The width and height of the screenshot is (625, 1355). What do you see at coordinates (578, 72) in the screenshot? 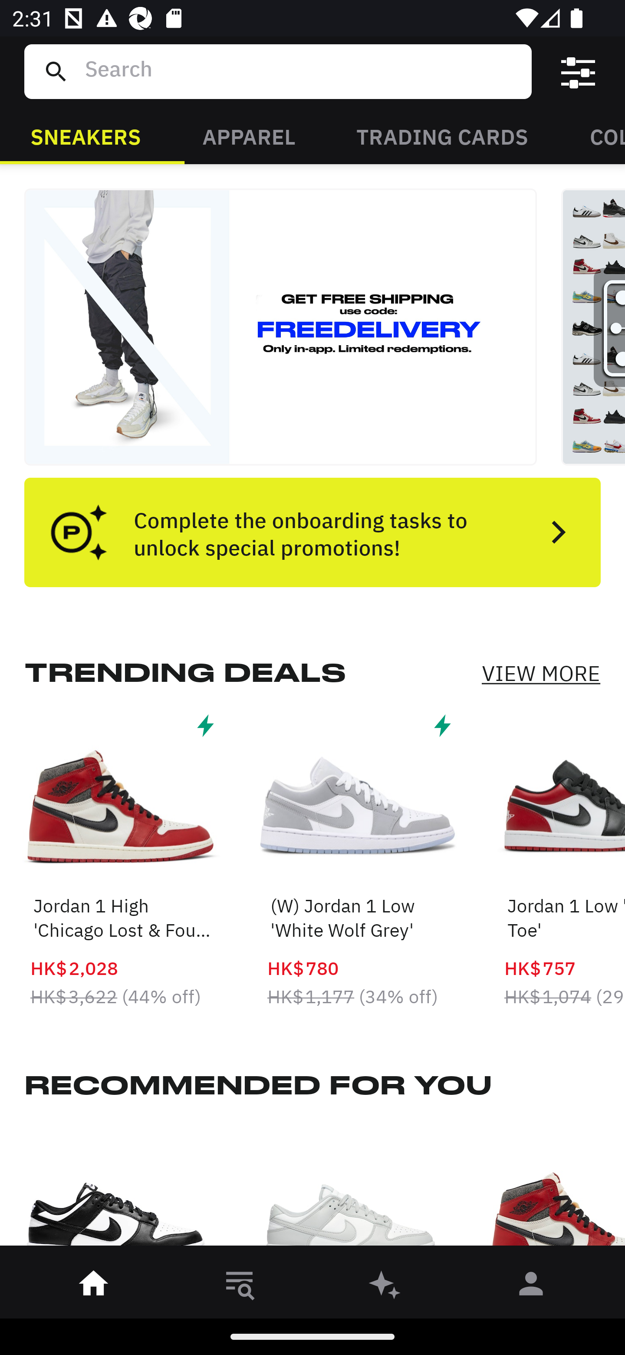
I see `` at bounding box center [578, 72].